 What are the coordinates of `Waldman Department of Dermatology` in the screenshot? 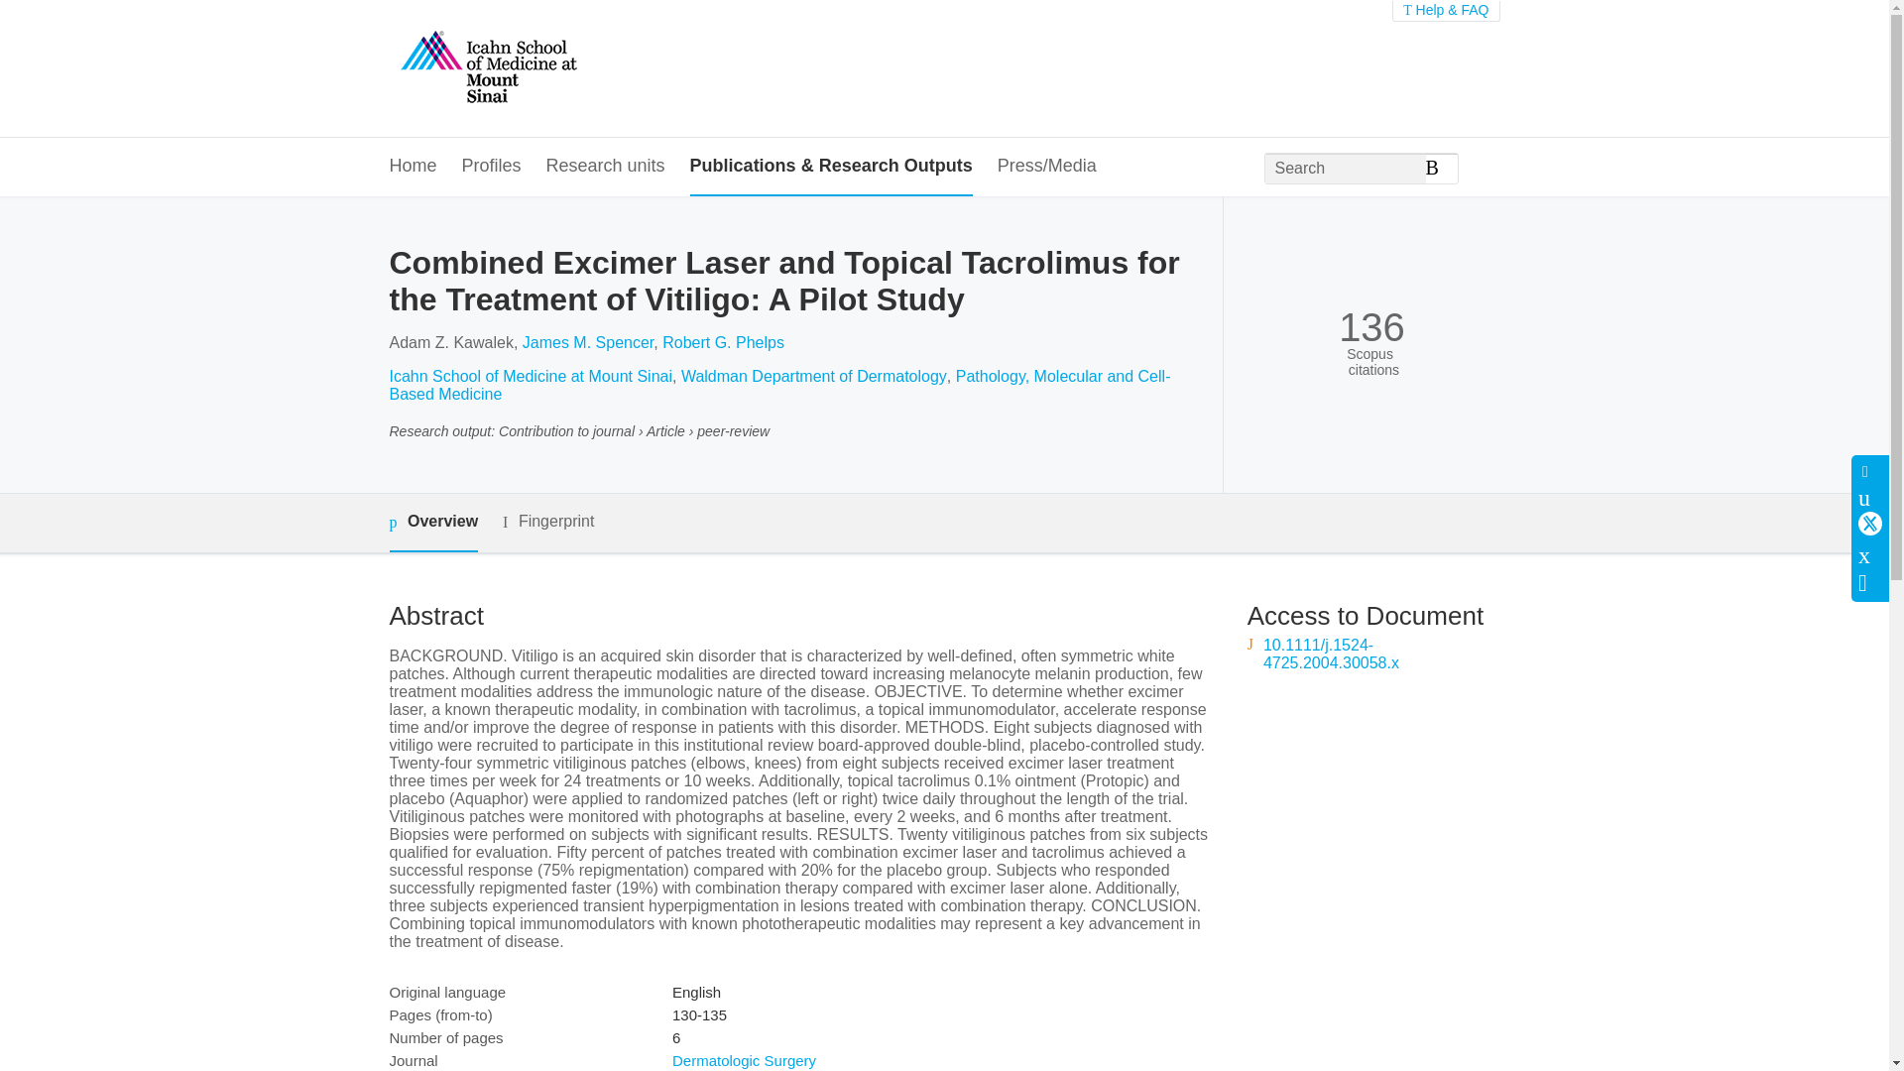 It's located at (813, 376).